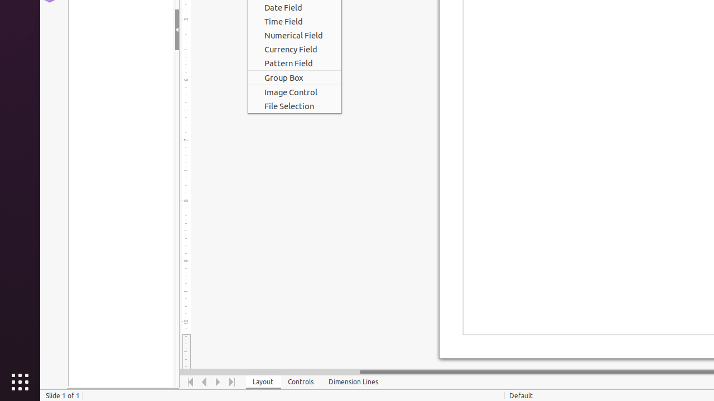  Describe the element at coordinates (295, 63) in the screenshot. I see `Pattern Field` at that location.